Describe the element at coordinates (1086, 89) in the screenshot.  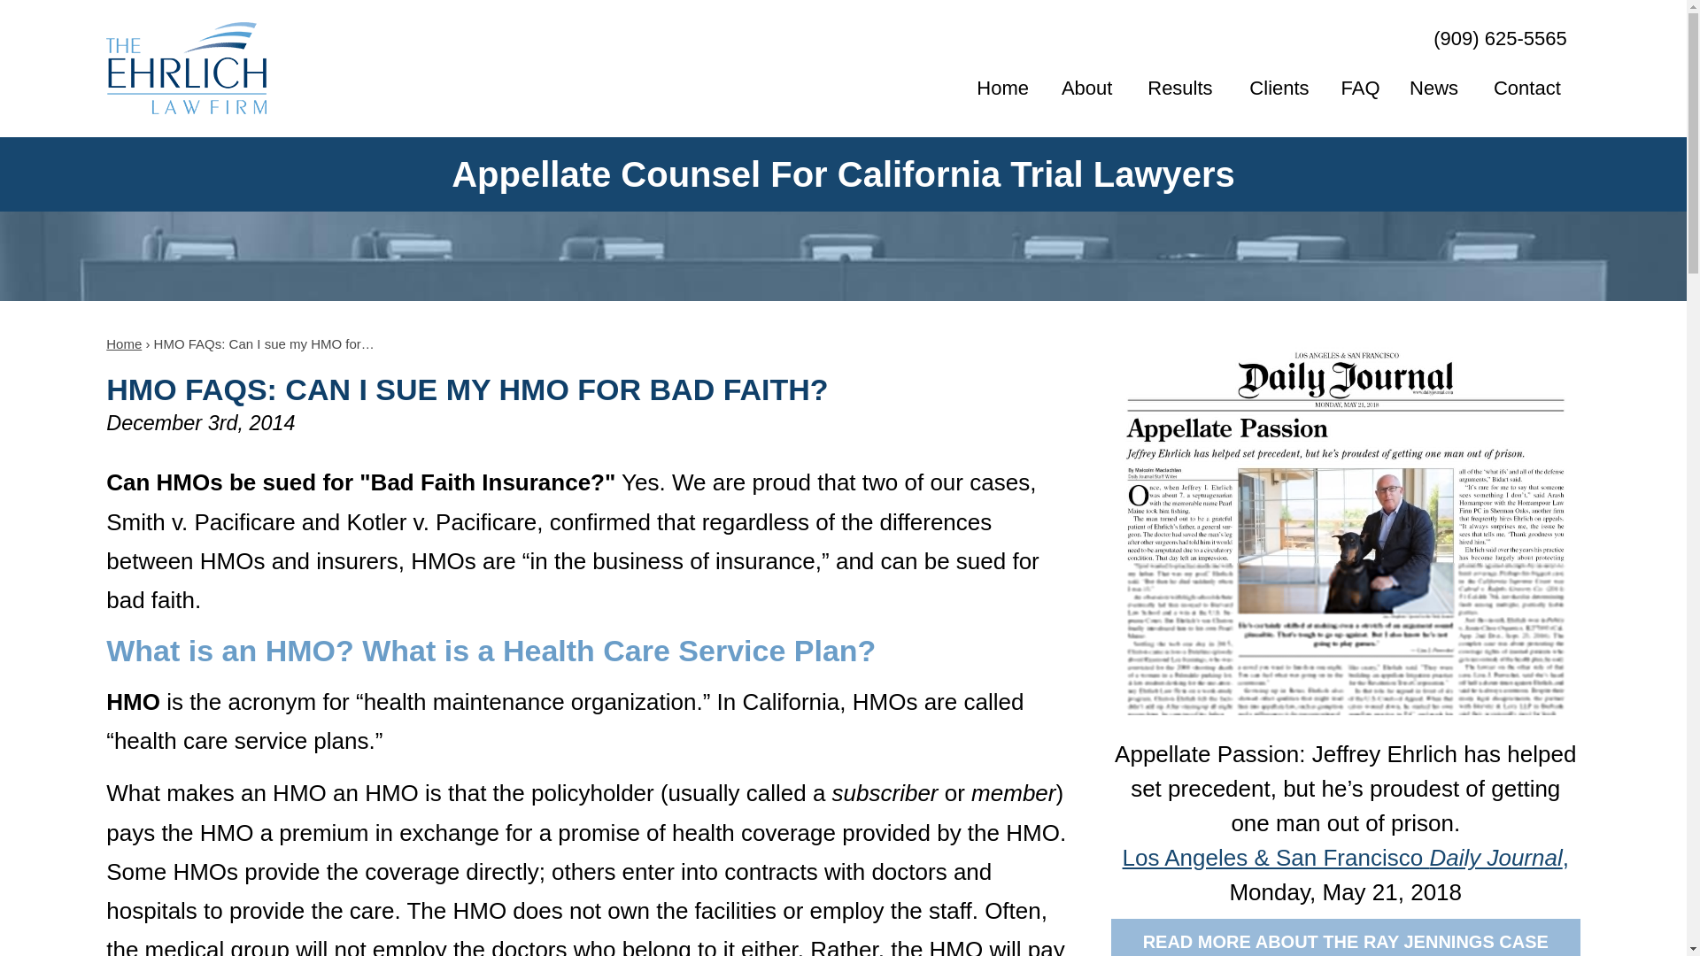
I see `About` at that location.